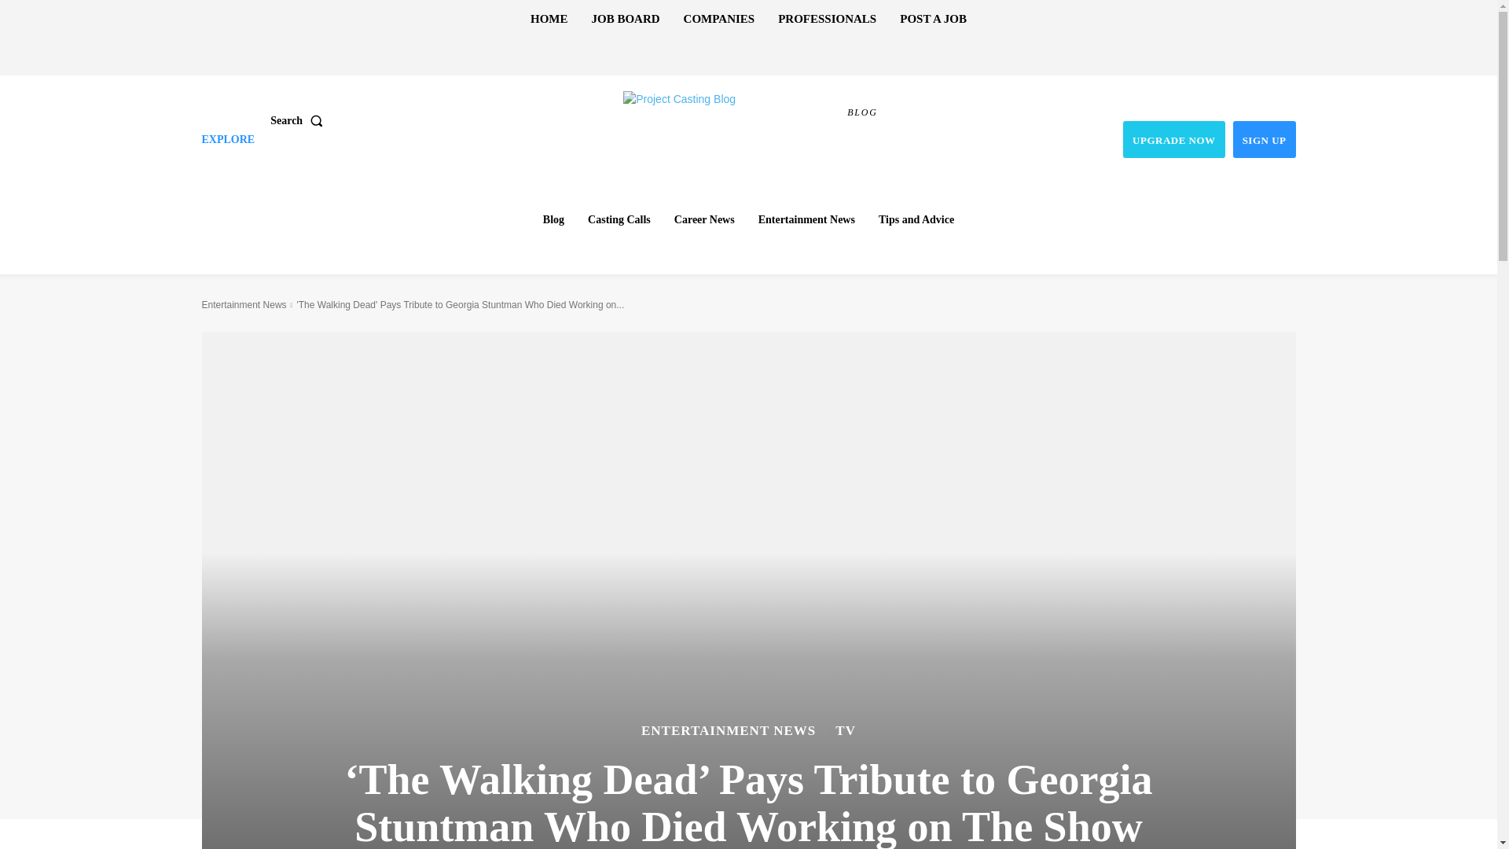  What do you see at coordinates (619, 220) in the screenshot?
I see `Casting Calls` at bounding box center [619, 220].